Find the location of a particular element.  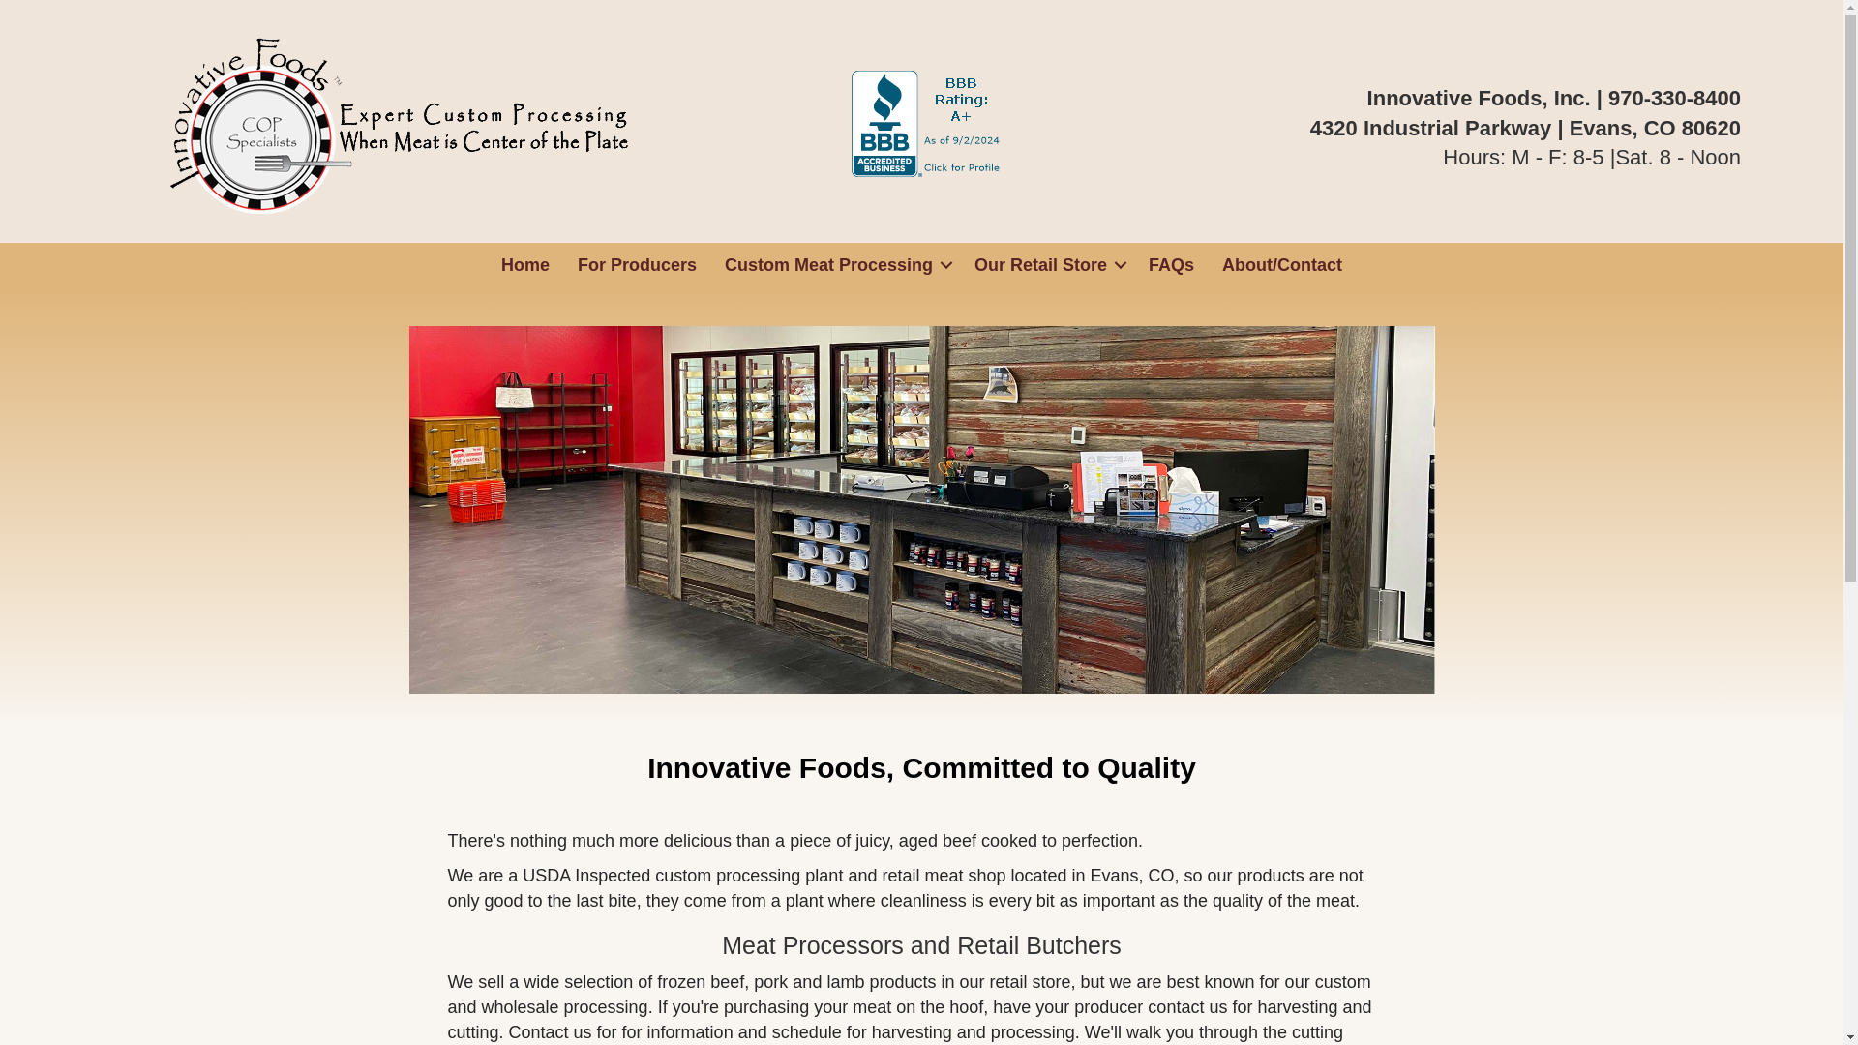

FAQs is located at coordinates (1171, 265).